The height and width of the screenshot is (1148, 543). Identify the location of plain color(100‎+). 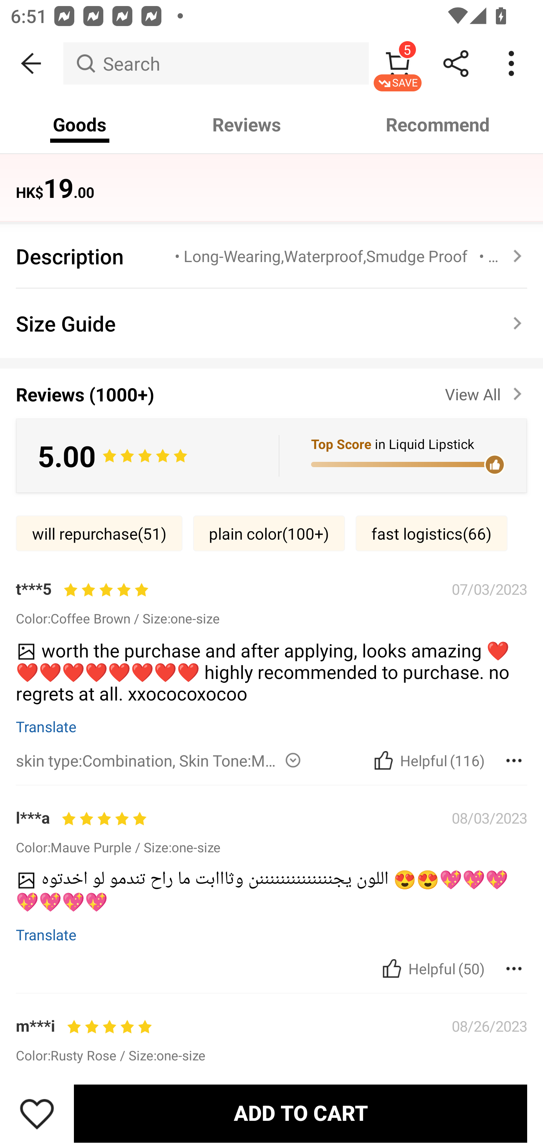
(269, 533).